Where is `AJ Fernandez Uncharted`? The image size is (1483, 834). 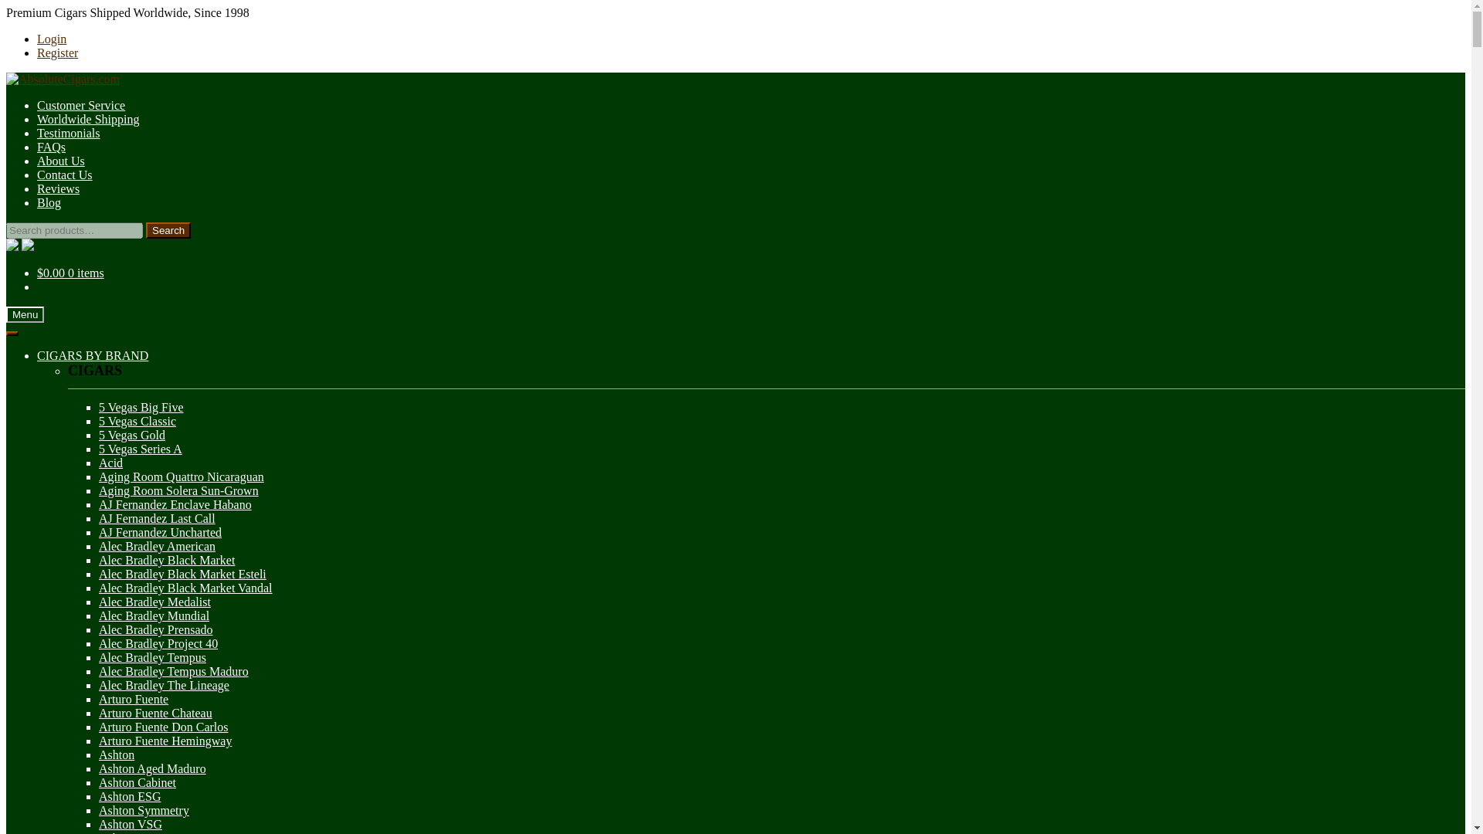 AJ Fernandez Uncharted is located at coordinates (160, 532).